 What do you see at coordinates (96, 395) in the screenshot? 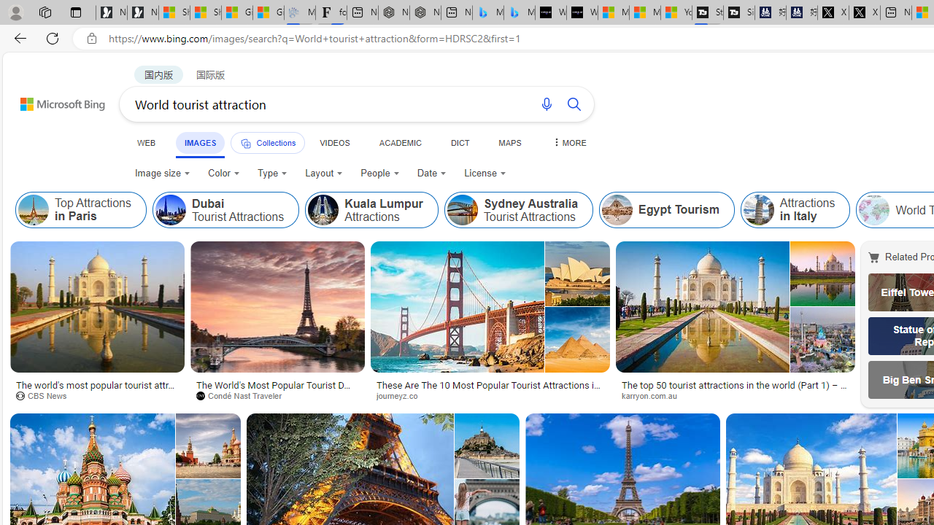
I see `CBS News` at bounding box center [96, 395].